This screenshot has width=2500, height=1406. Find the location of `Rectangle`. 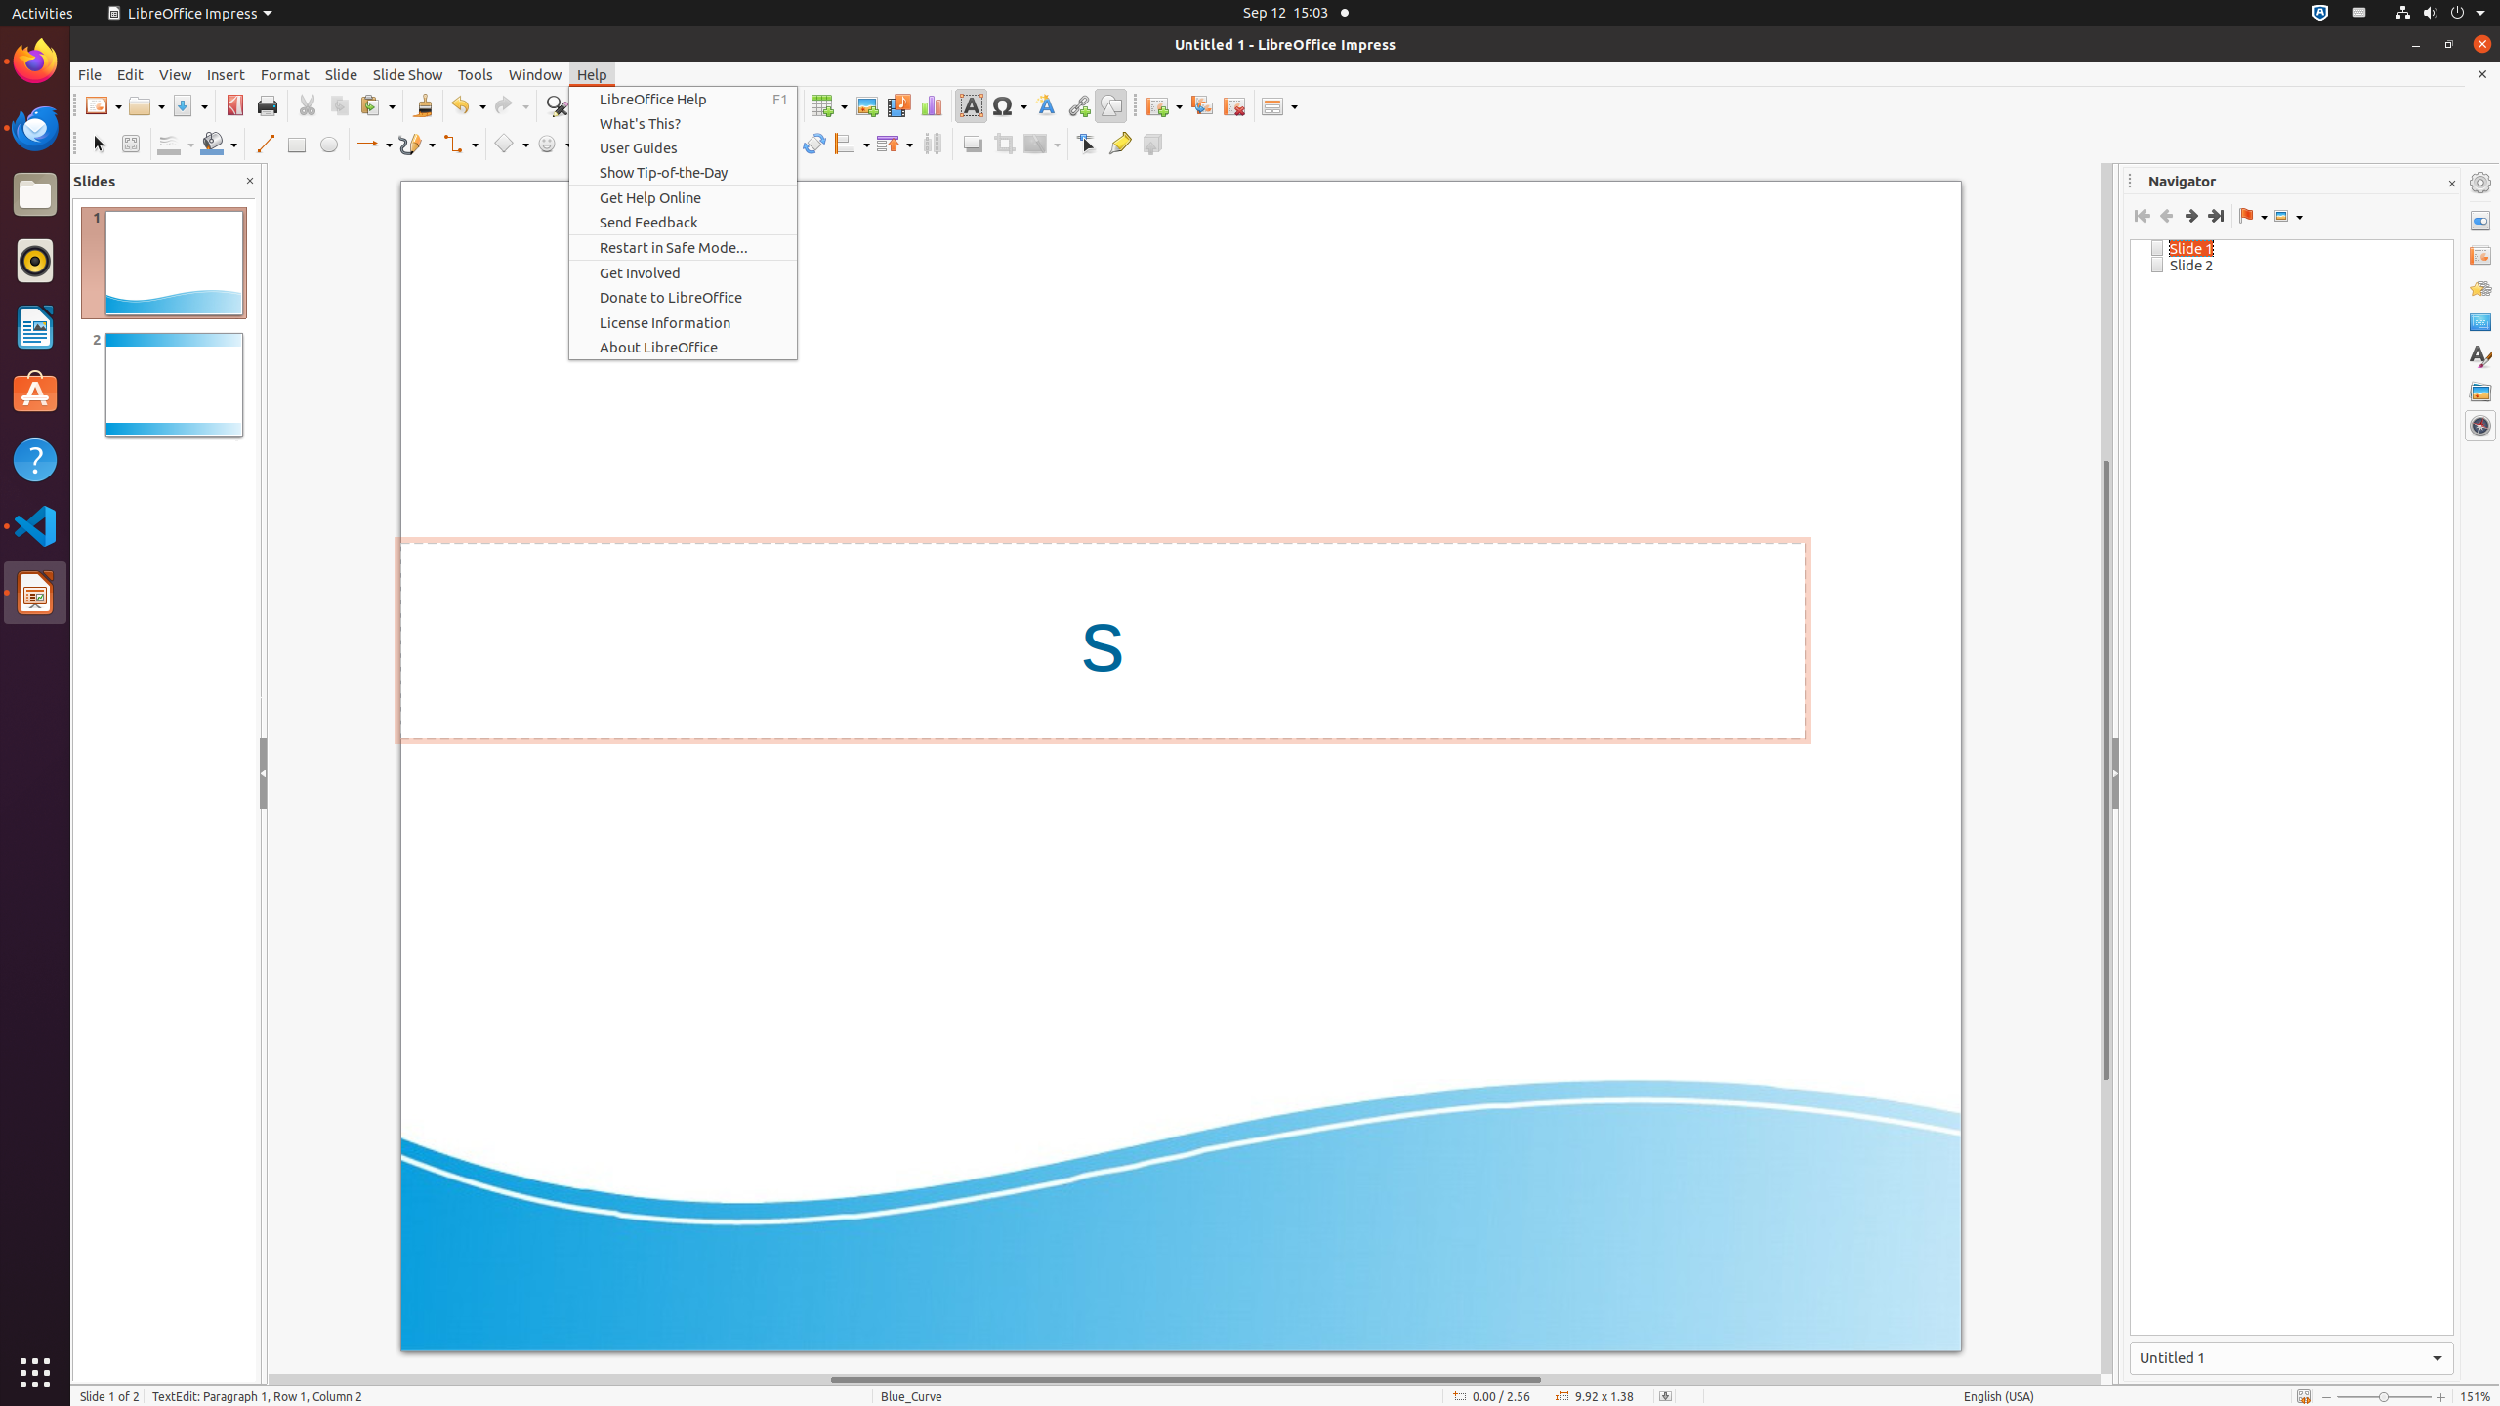

Rectangle is located at coordinates (297, 145).